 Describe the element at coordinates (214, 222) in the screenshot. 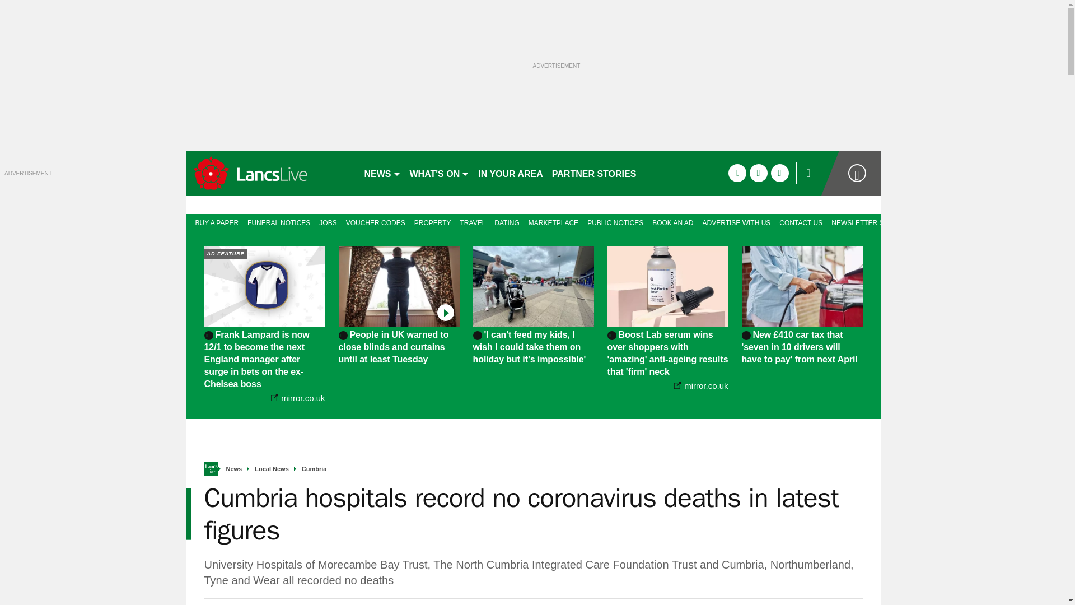

I see `BUY A PAPER` at that location.